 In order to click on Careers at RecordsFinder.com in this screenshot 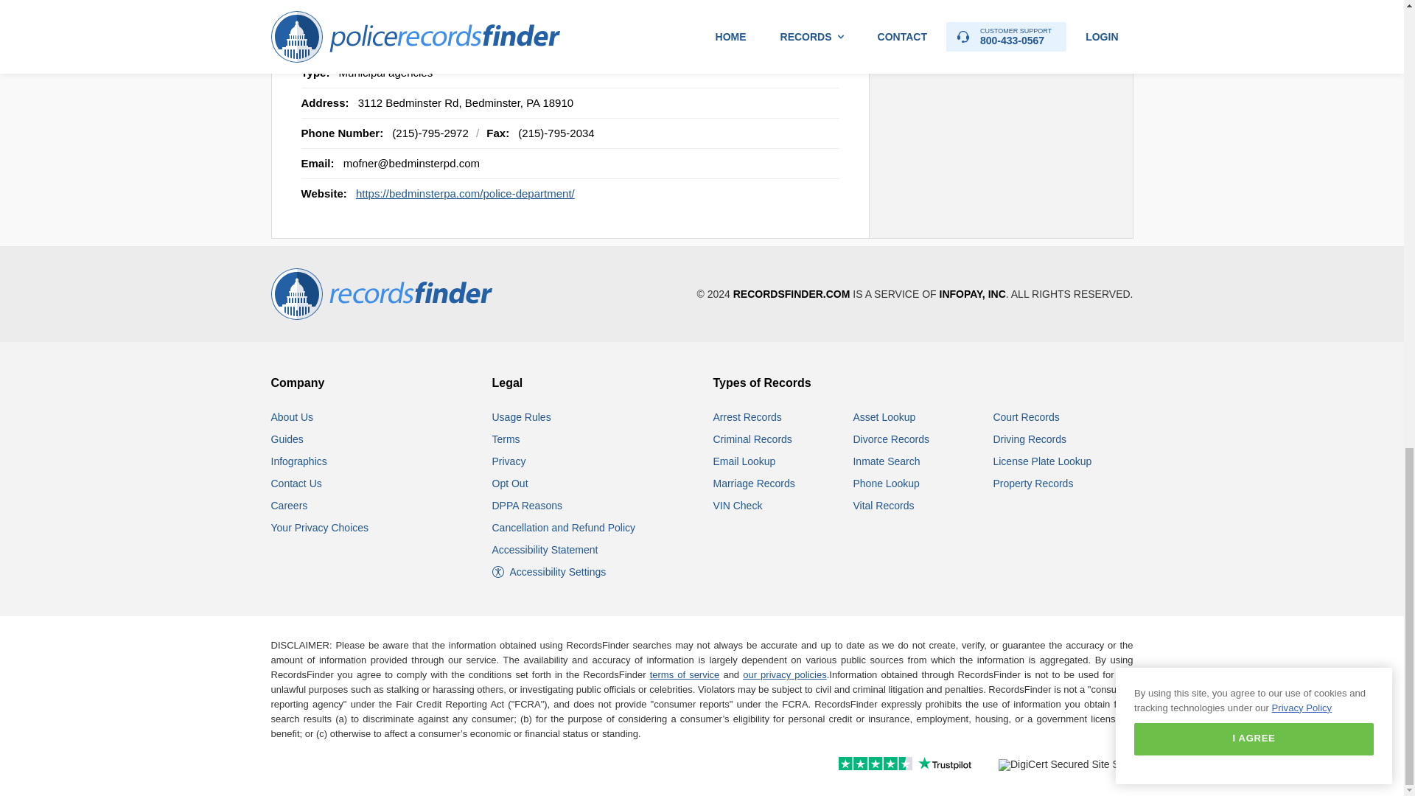, I will do `click(290, 506)`.